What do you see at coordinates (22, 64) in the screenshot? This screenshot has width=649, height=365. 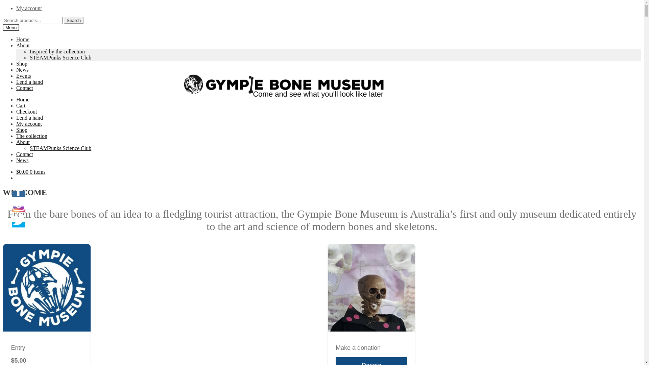 I see `Shop` at bounding box center [22, 64].